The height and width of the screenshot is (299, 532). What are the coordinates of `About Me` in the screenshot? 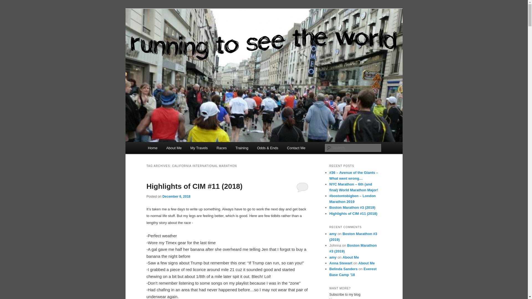 It's located at (173, 148).